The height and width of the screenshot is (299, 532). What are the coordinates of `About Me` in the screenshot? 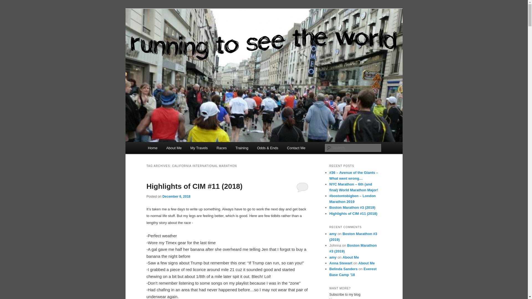 It's located at (173, 148).